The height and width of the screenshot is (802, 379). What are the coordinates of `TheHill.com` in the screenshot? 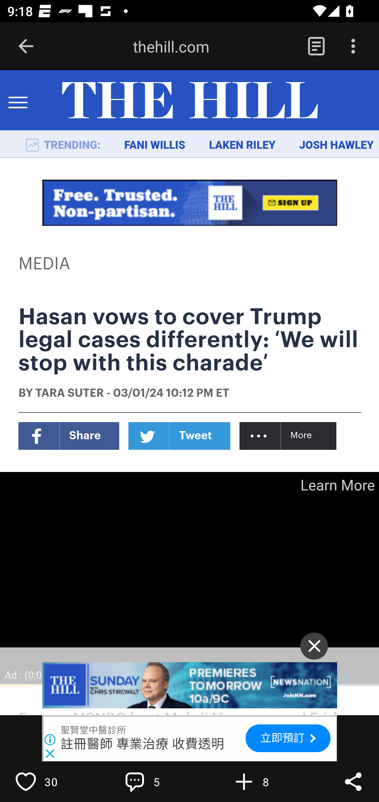 It's located at (189, 101).